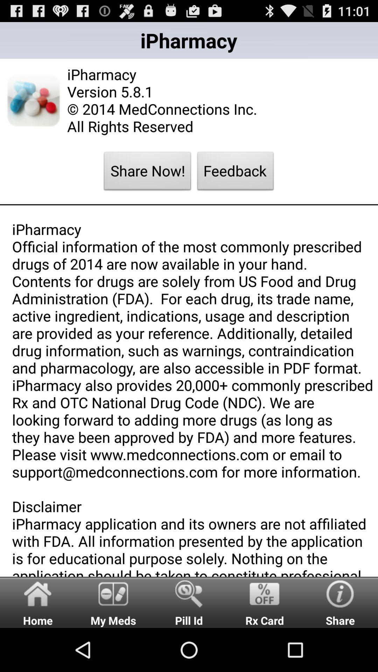  I want to click on press the radio button to the right of home icon, so click(113, 602).